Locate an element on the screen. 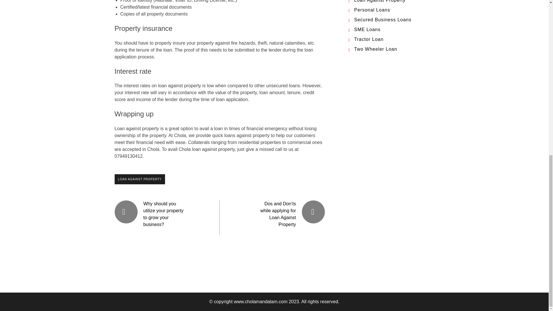 The image size is (553, 311). Secured Business Loans is located at coordinates (383, 20).